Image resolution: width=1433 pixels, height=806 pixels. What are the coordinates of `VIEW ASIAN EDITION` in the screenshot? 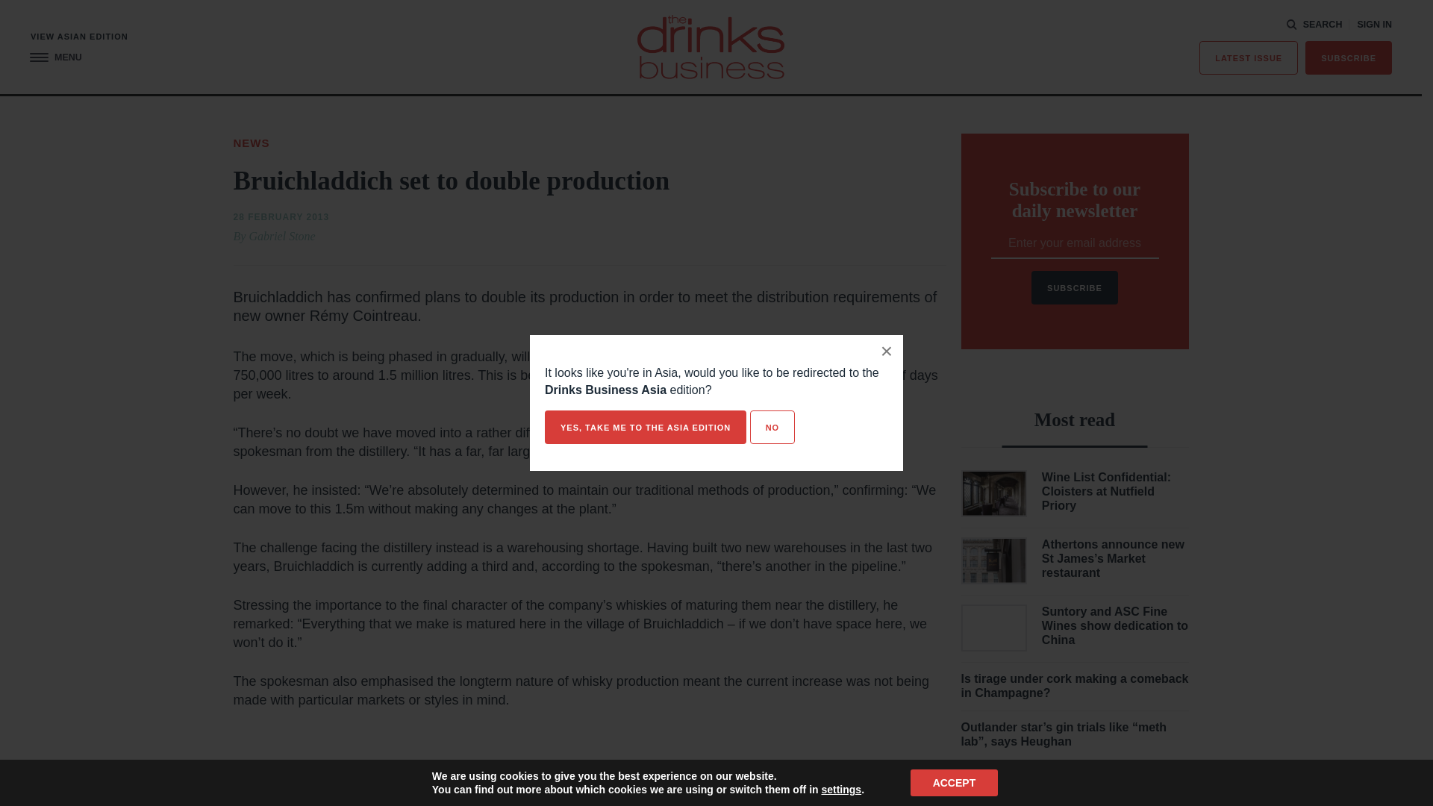 It's located at (79, 37).